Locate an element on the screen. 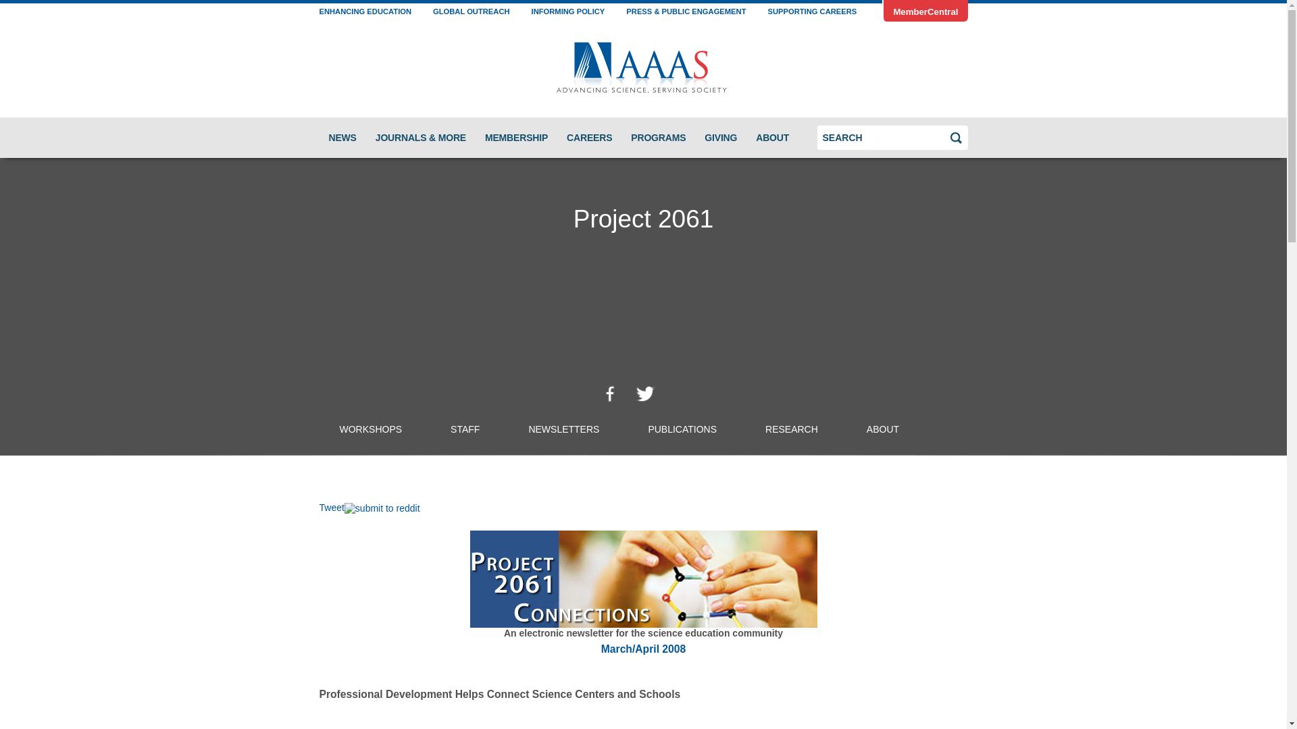 This screenshot has height=729, width=1297. ENHANCING EDUCATION is located at coordinates (365, 12).